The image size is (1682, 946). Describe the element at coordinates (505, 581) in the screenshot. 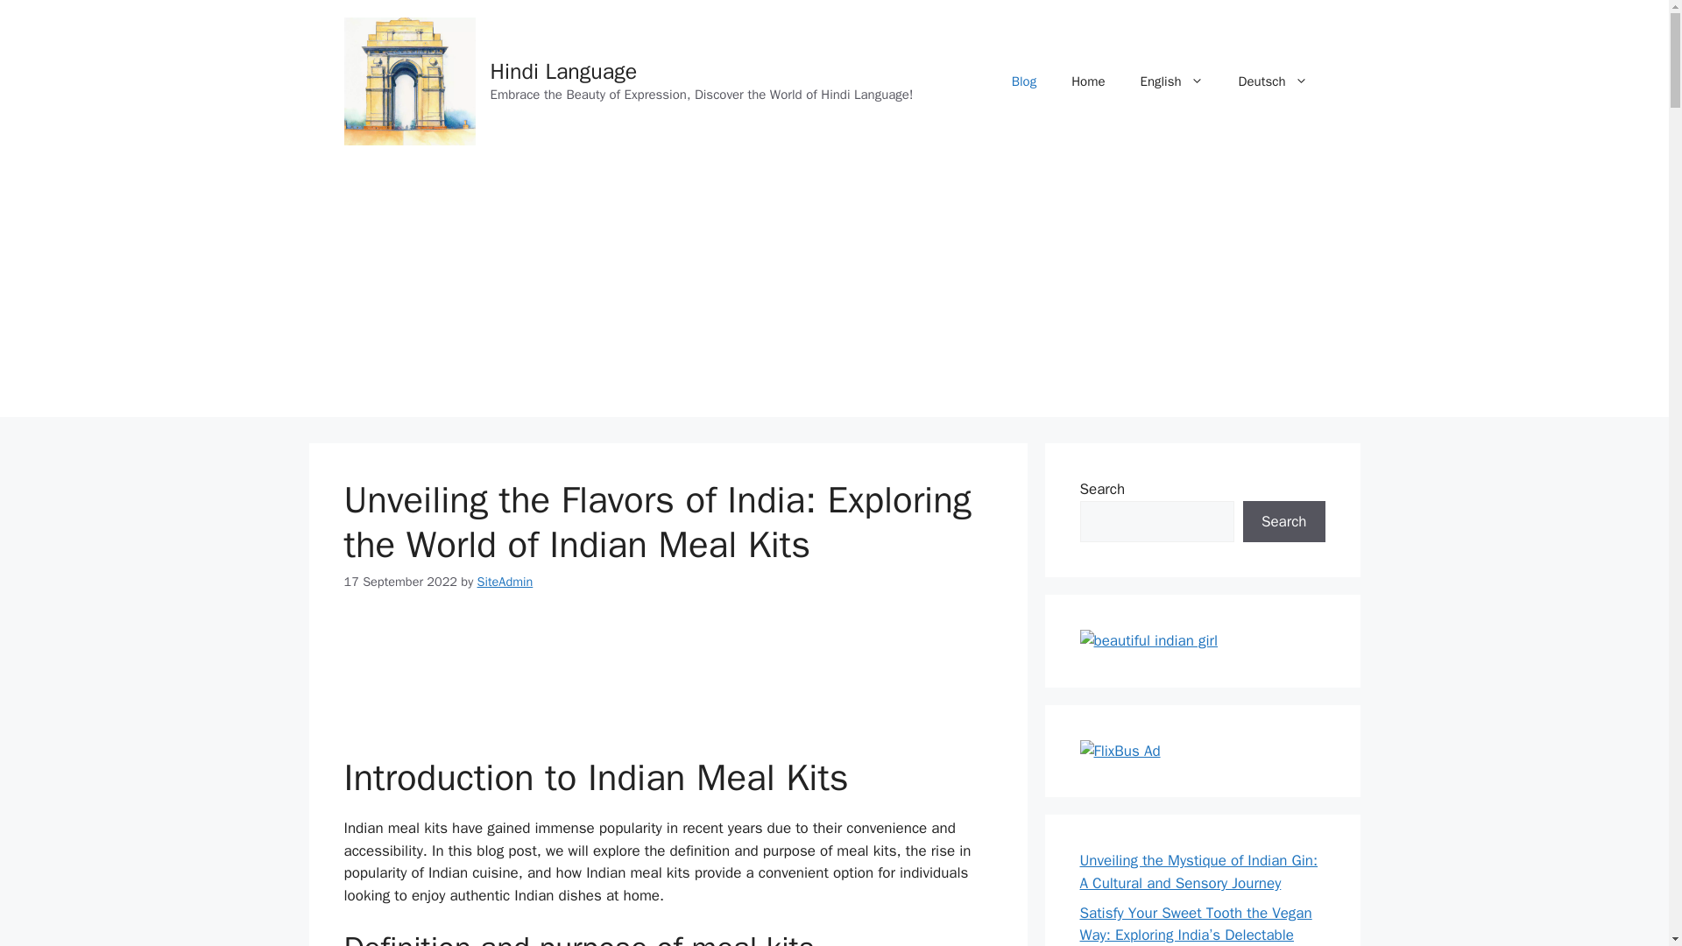

I see `View all posts by SiteAdmin` at that location.